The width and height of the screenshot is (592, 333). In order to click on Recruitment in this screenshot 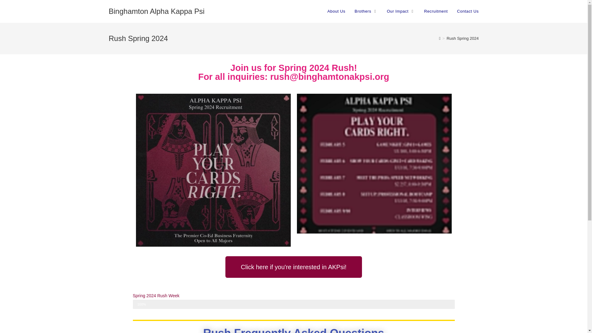, I will do `click(435, 11)`.